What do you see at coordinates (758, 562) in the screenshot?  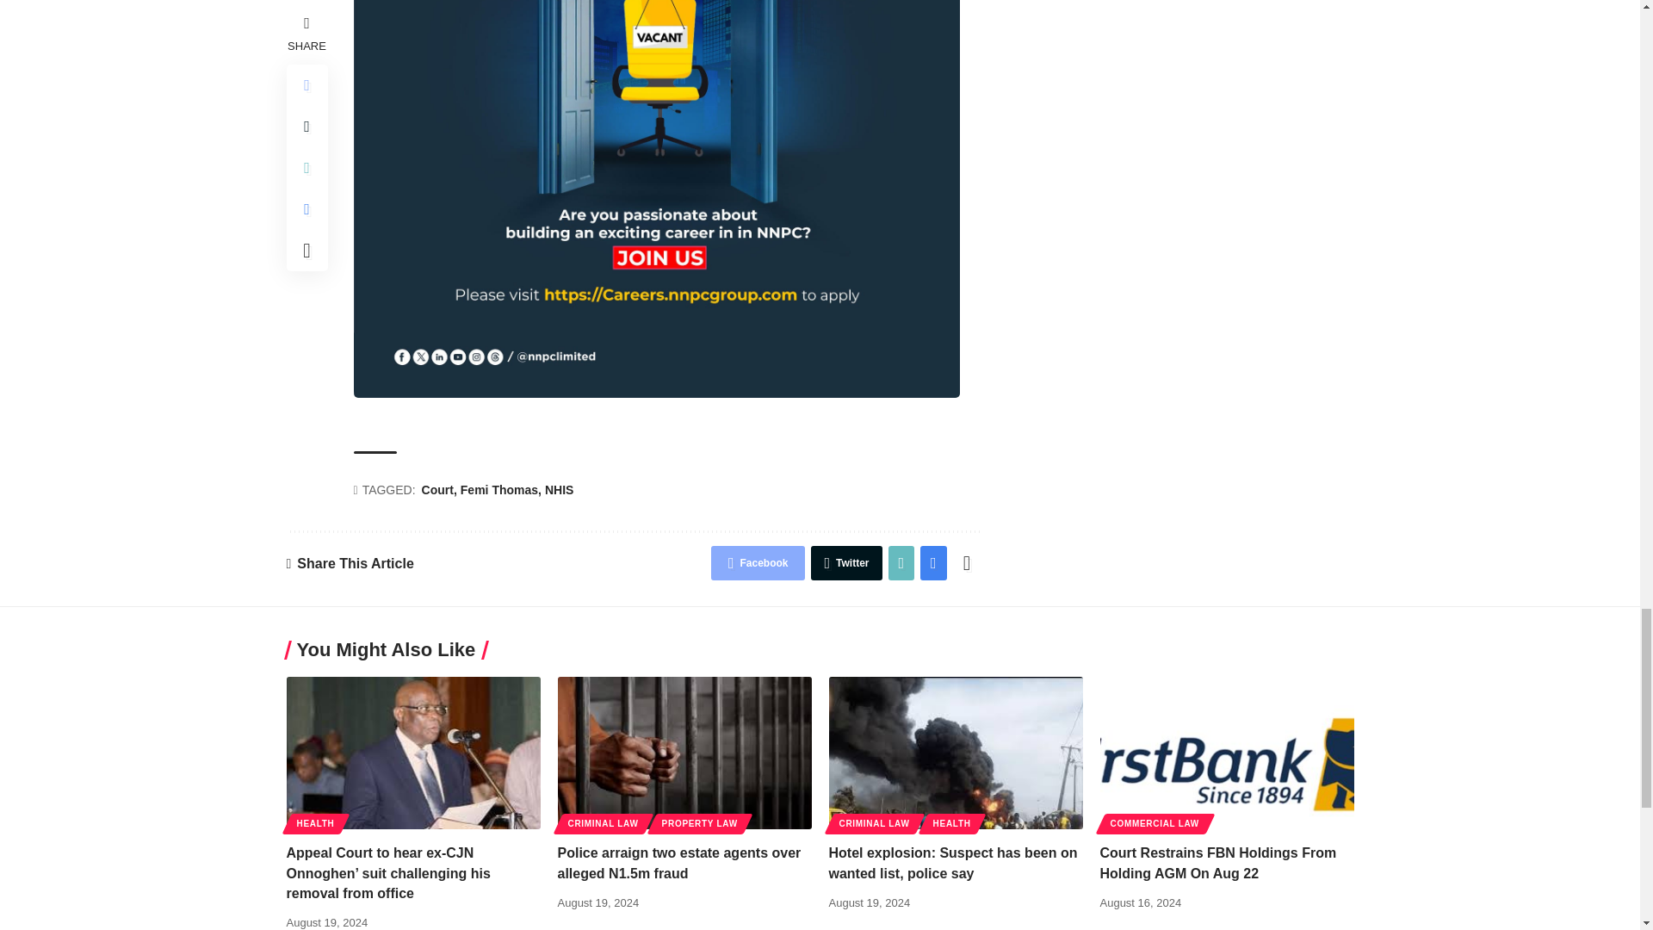 I see `Facebook` at bounding box center [758, 562].